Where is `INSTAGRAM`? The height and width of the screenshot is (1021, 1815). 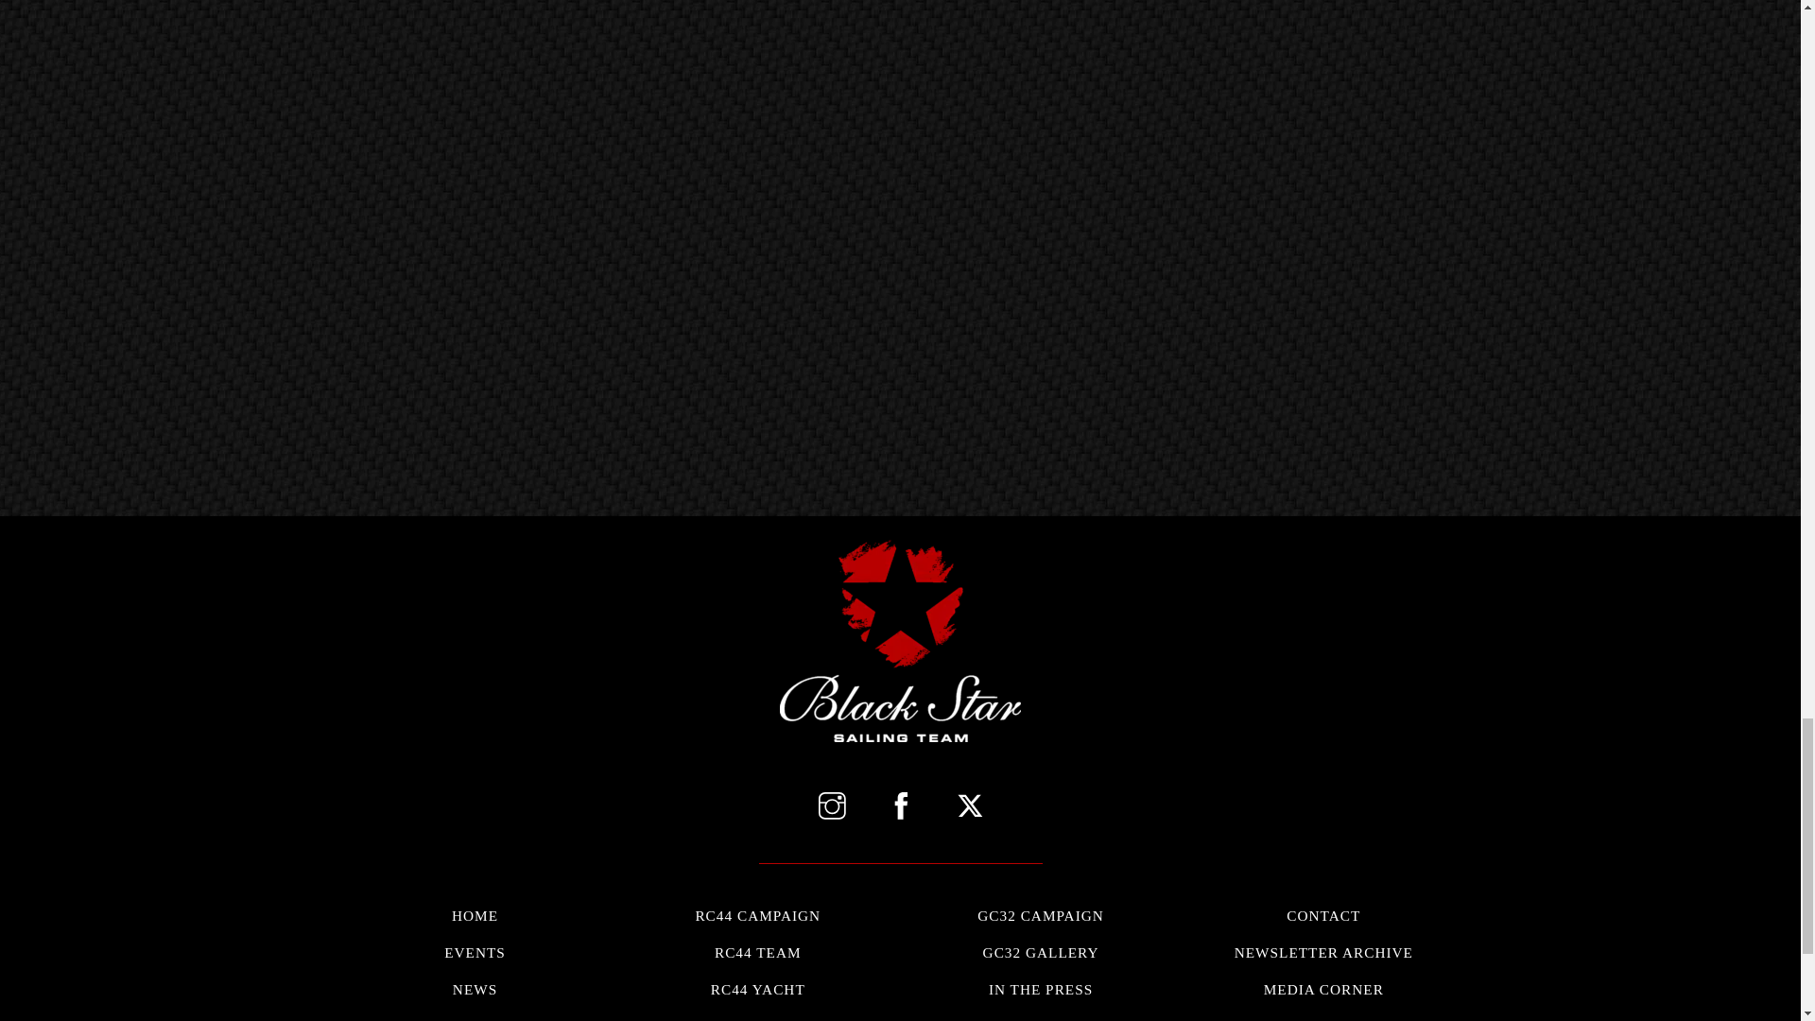
INSTAGRAM is located at coordinates (475, 959).